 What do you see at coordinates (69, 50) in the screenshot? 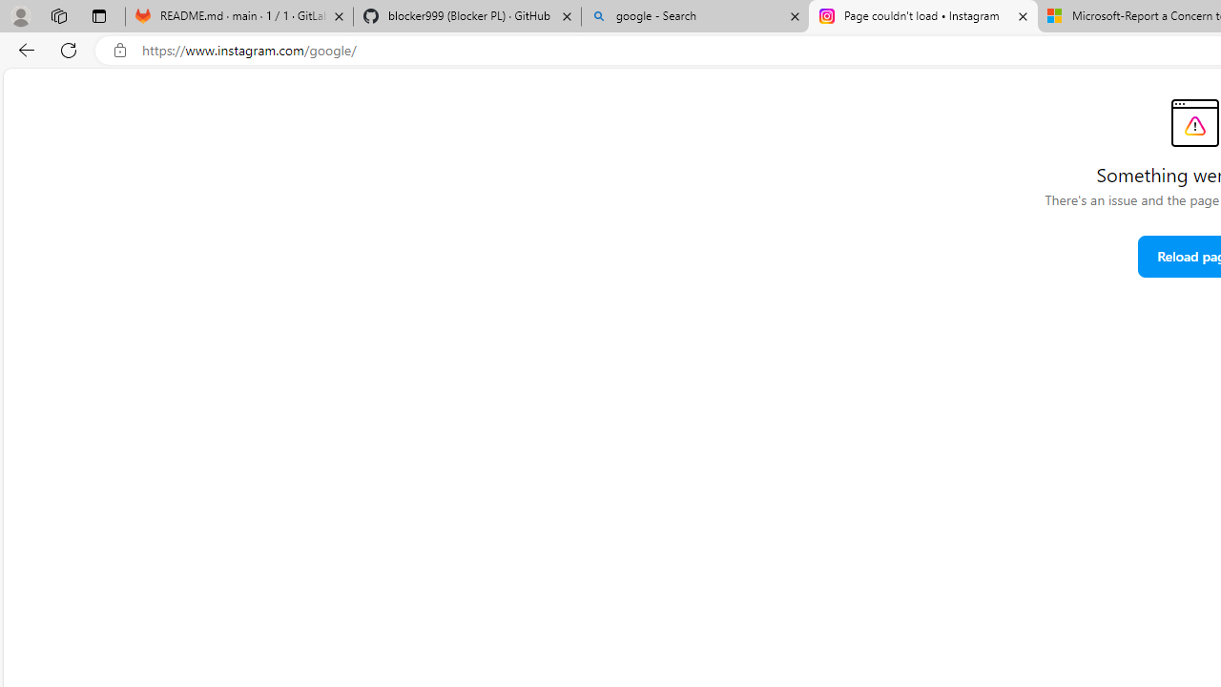
I see `Refresh` at bounding box center [69, 50].